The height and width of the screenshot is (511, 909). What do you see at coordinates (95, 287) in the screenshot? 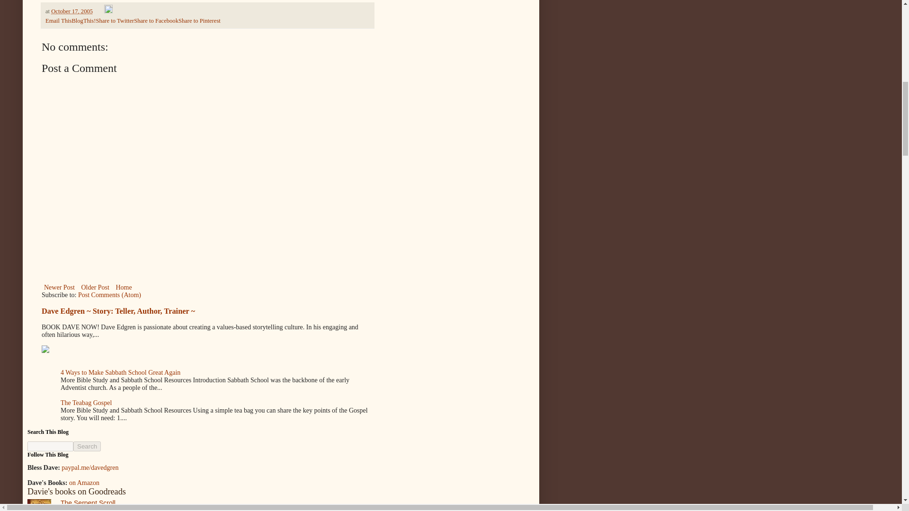
I see `Older Post` at bounding box center [95, 287].